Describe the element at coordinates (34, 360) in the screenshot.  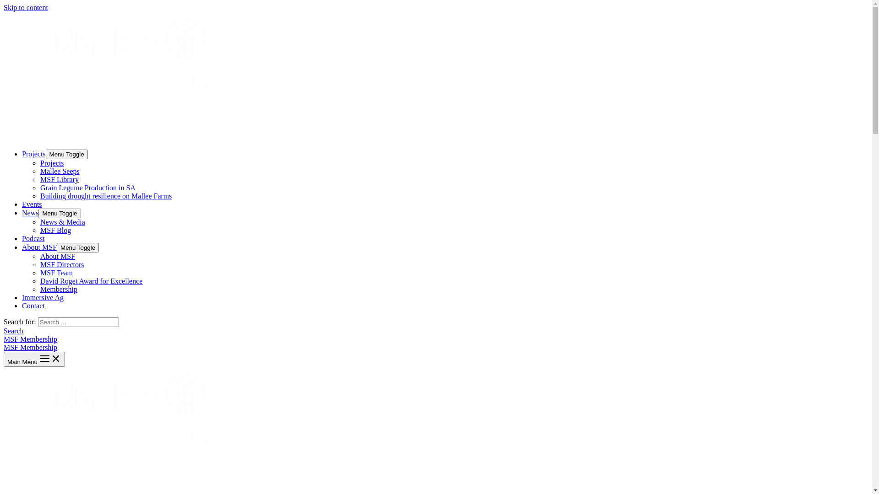
I see `Main Menu` at that location.